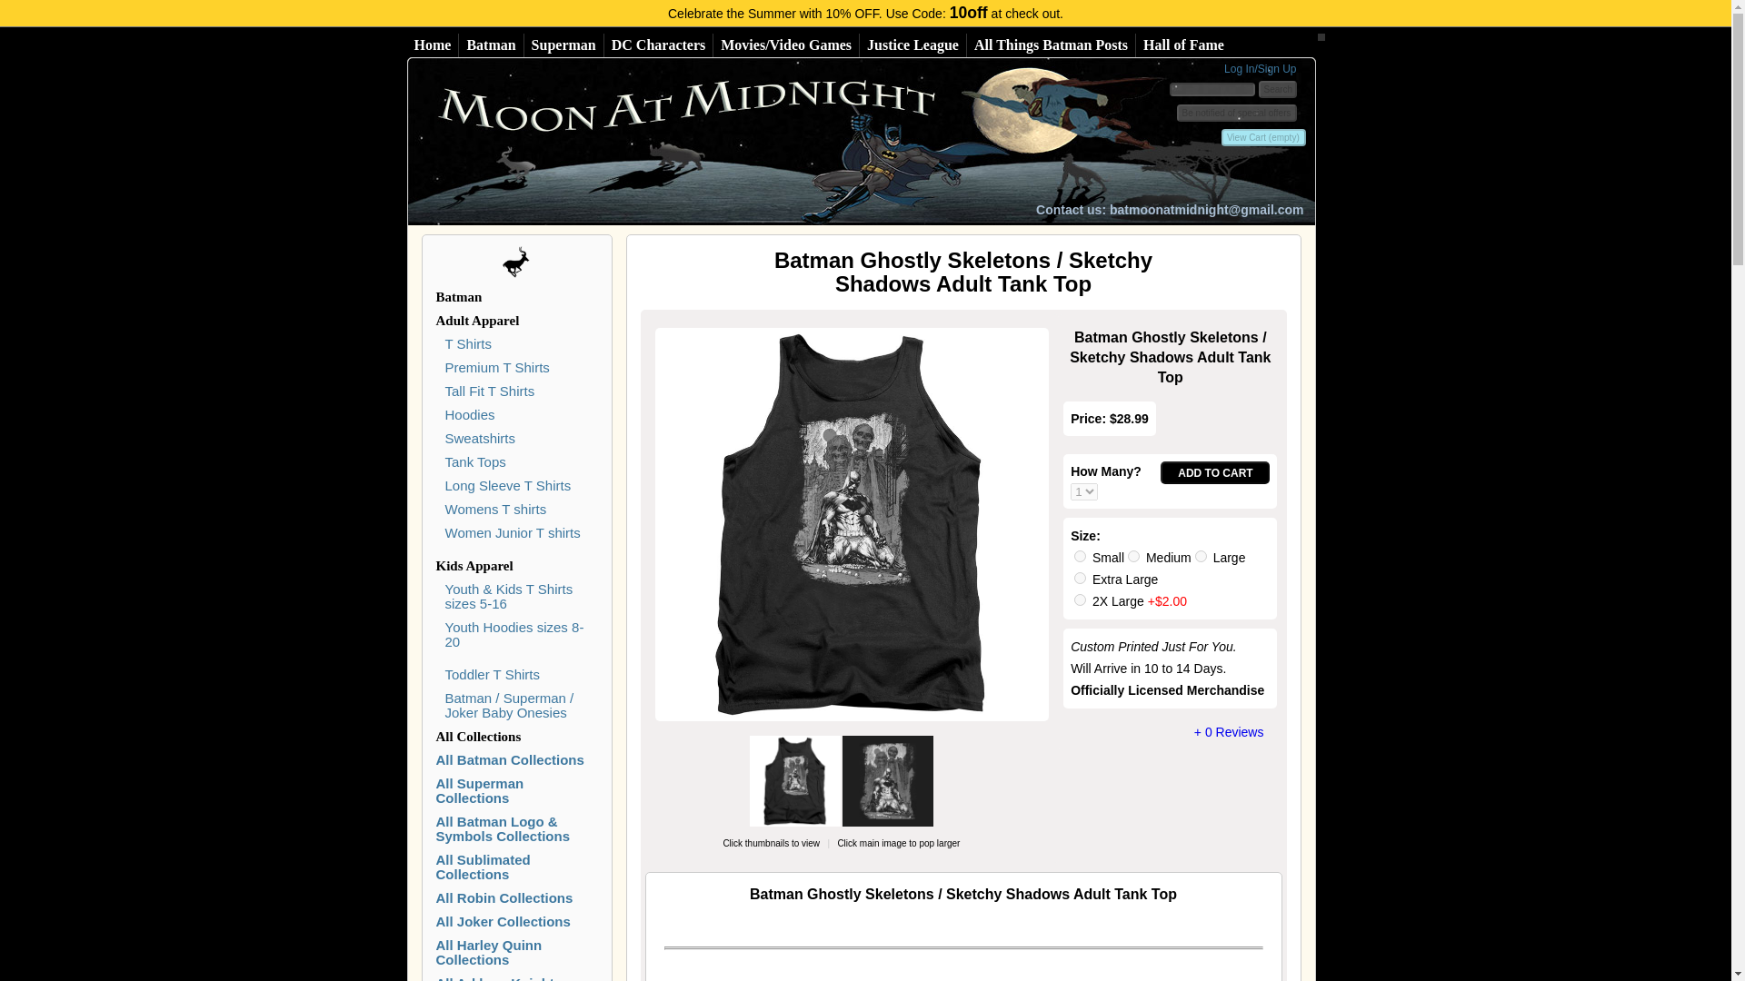  What do you see at coordinates (1236, 113) in the screenshot?
I see `Sign up to be notified of specials and sales!` at bounding box center [1236, 113].